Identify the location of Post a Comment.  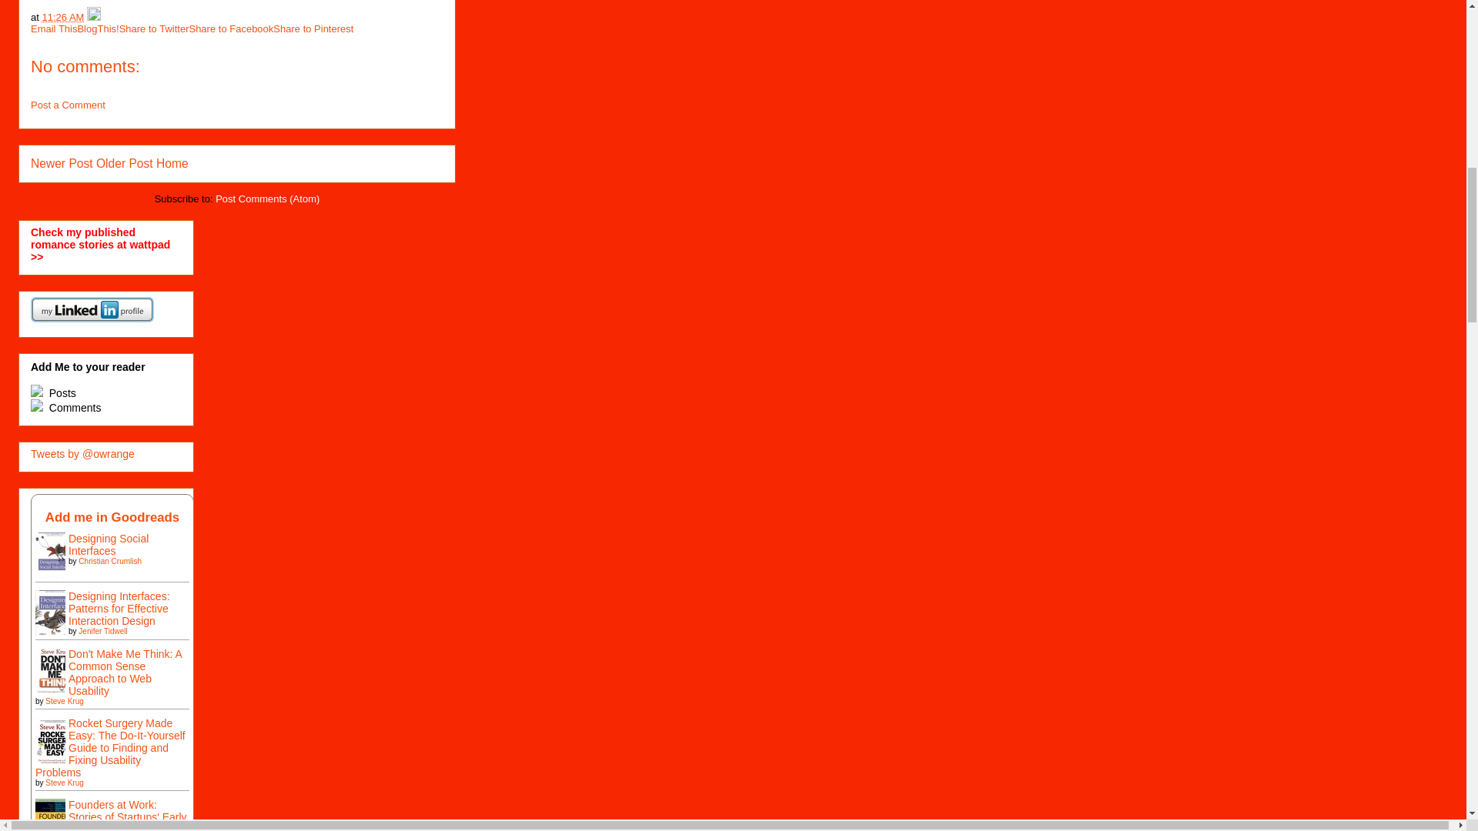
(68, 105).